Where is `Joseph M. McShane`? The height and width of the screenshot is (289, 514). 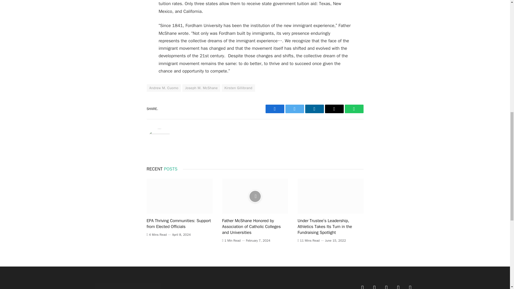 Joseph M. McShane is located at coordinates (201, 88).